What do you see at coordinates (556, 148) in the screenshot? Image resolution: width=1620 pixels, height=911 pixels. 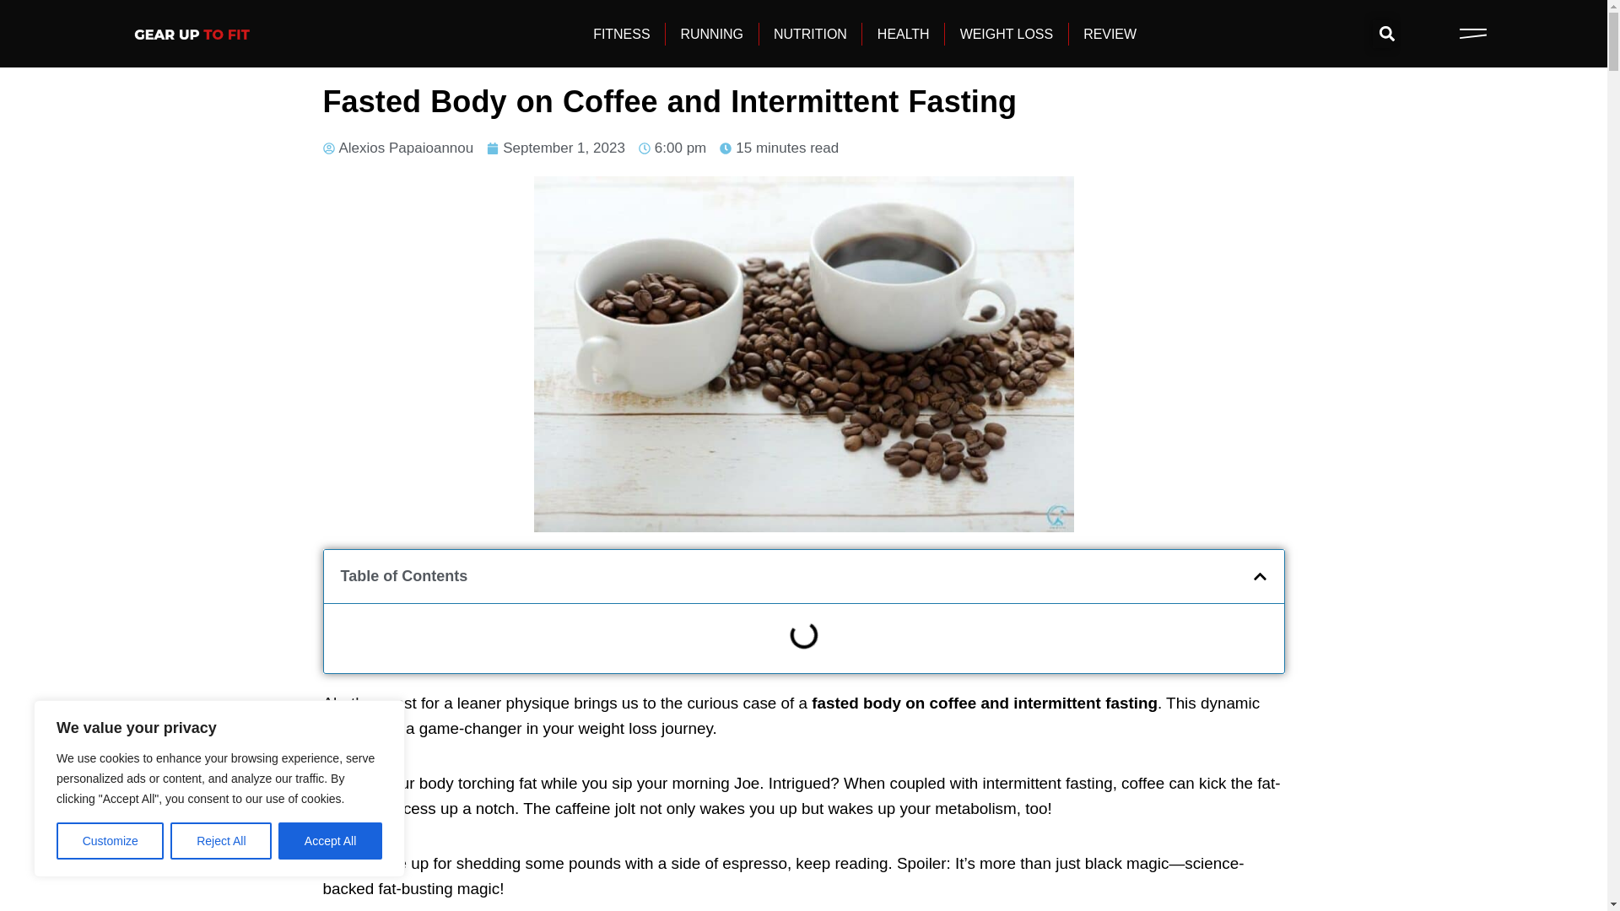 I see `September 1, 2023` at bounding box center [556, 148].